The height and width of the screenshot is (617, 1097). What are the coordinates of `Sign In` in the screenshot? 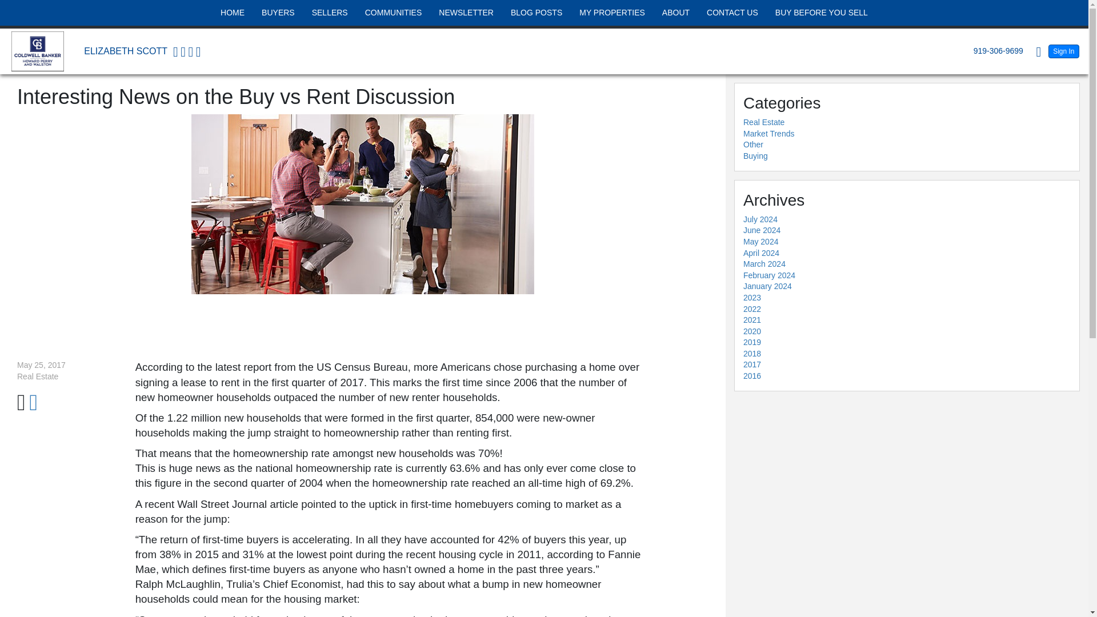 It's located at (1064, 51).